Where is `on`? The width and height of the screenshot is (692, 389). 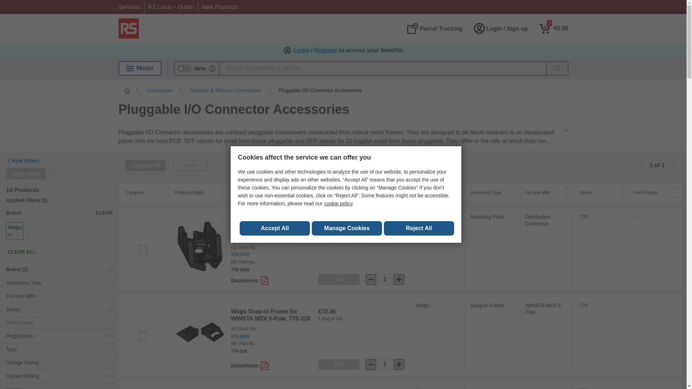 on is located at coordinates (143, 336).